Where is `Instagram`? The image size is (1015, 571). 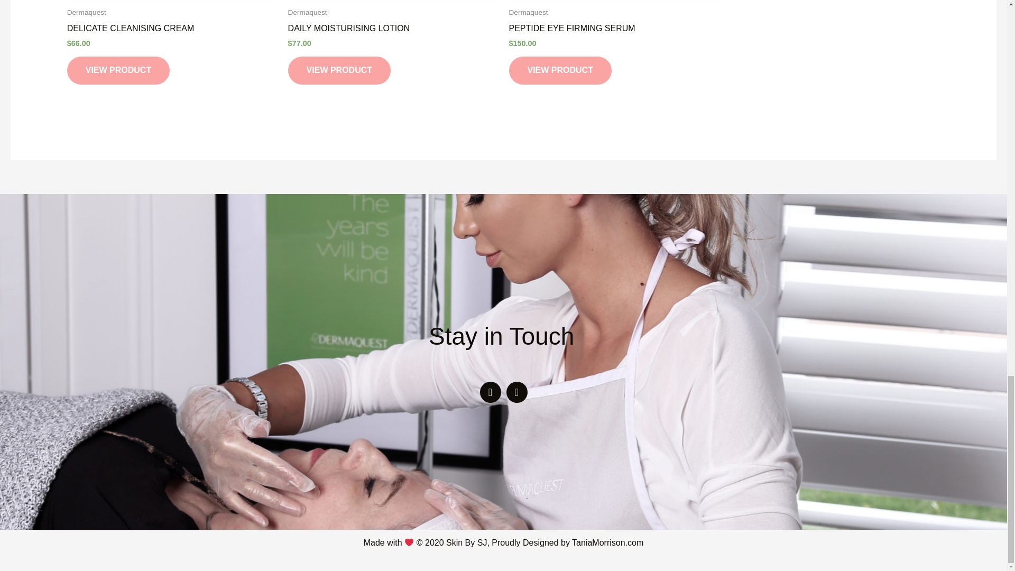
Instagram is located at coordinates (517, 392).